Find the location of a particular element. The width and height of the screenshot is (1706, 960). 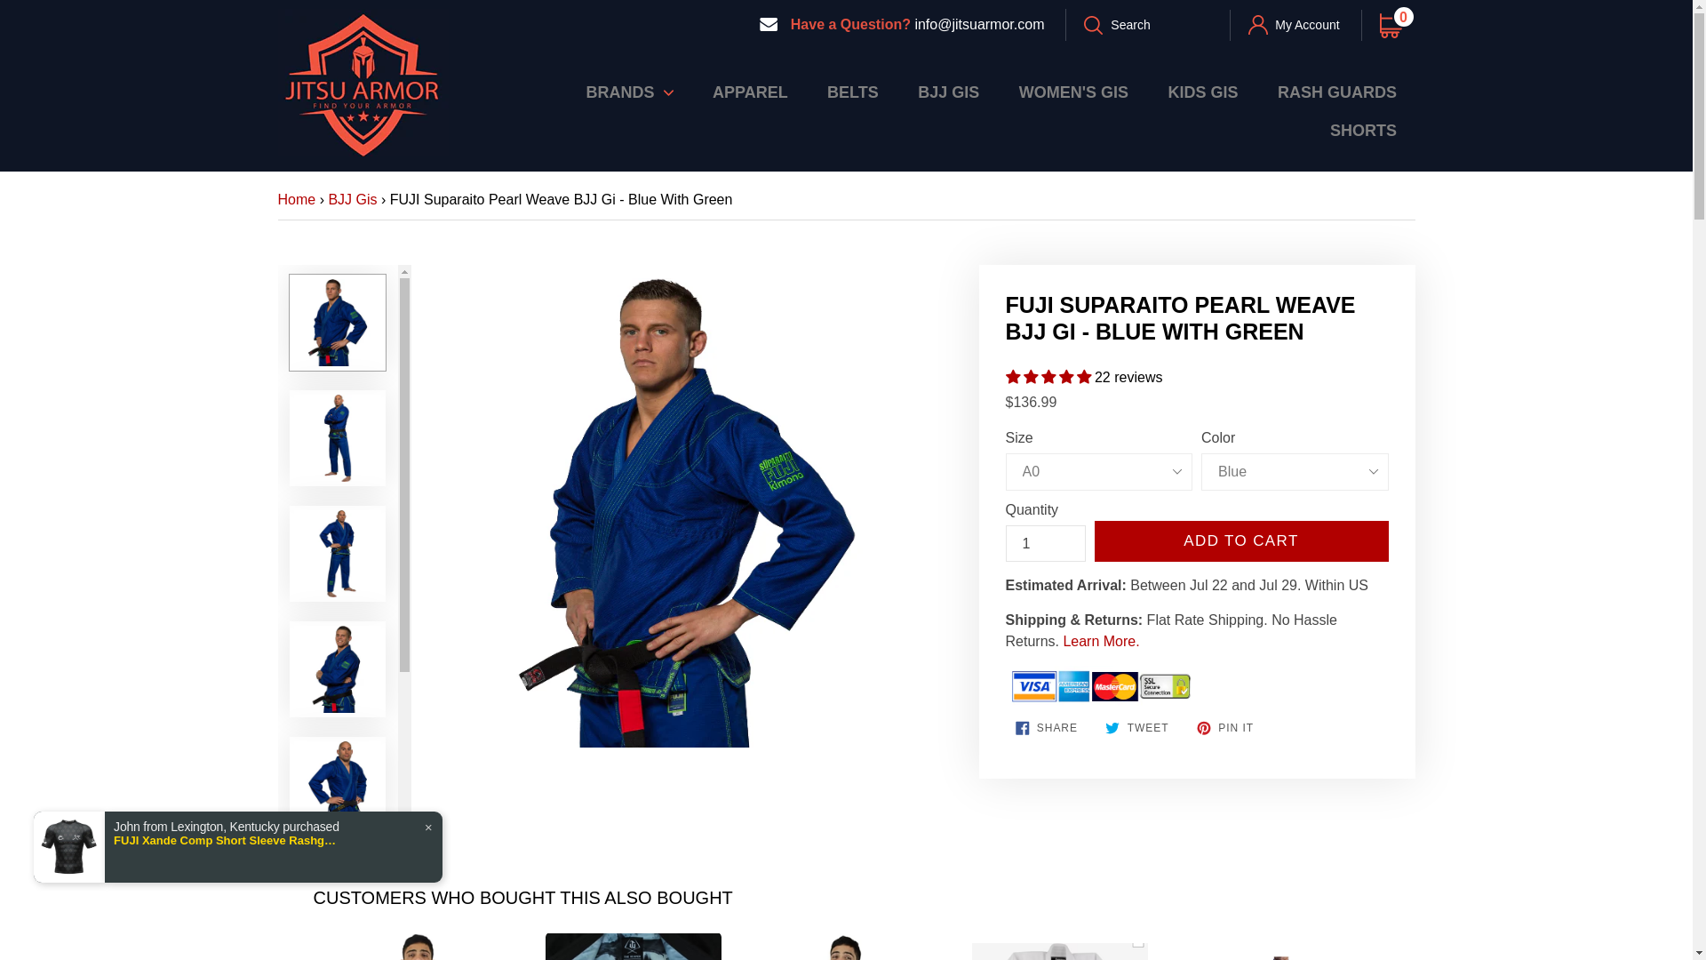

APPAREL is located at coordinates (847, 946).